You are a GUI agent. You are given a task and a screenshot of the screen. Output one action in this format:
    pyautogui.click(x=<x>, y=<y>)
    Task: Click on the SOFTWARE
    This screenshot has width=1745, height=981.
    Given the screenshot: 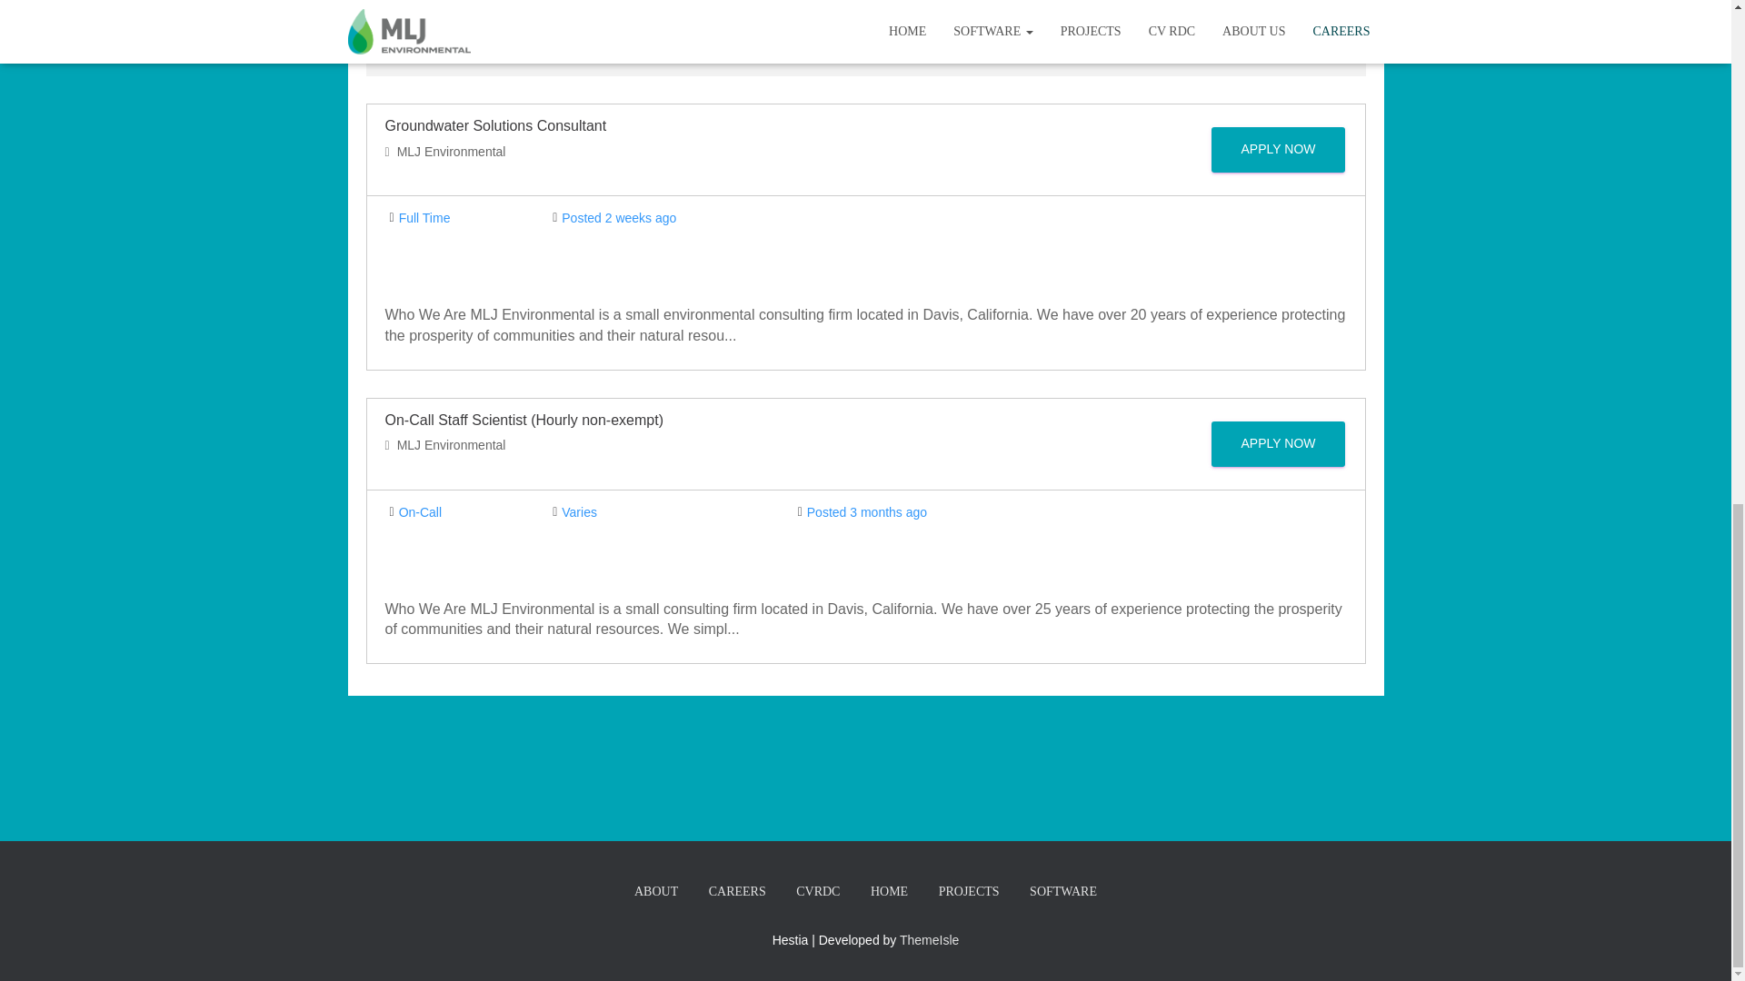 What is the action you would take?
    pyautogui.click(x=1062, y=892)
    